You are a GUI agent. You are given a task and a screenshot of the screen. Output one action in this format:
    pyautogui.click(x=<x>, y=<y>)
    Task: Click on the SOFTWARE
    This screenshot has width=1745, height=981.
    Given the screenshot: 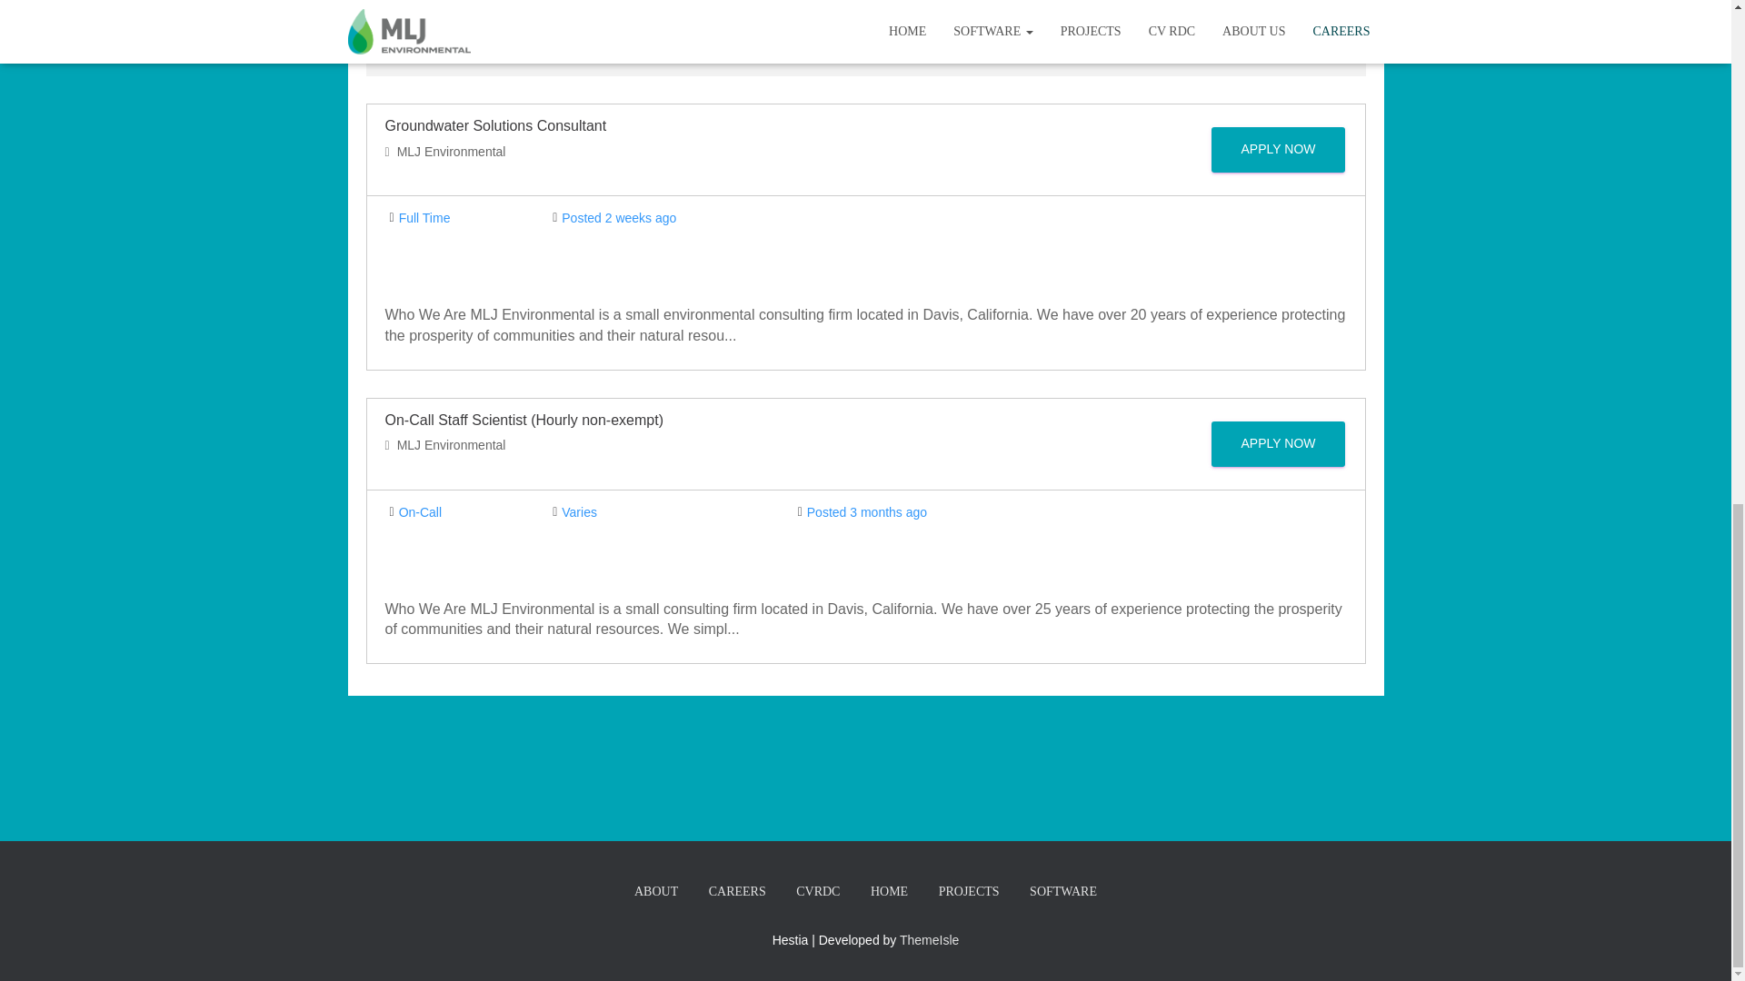 What is the action you would take?
    pyautogui.click(x=1062, y=892)
    